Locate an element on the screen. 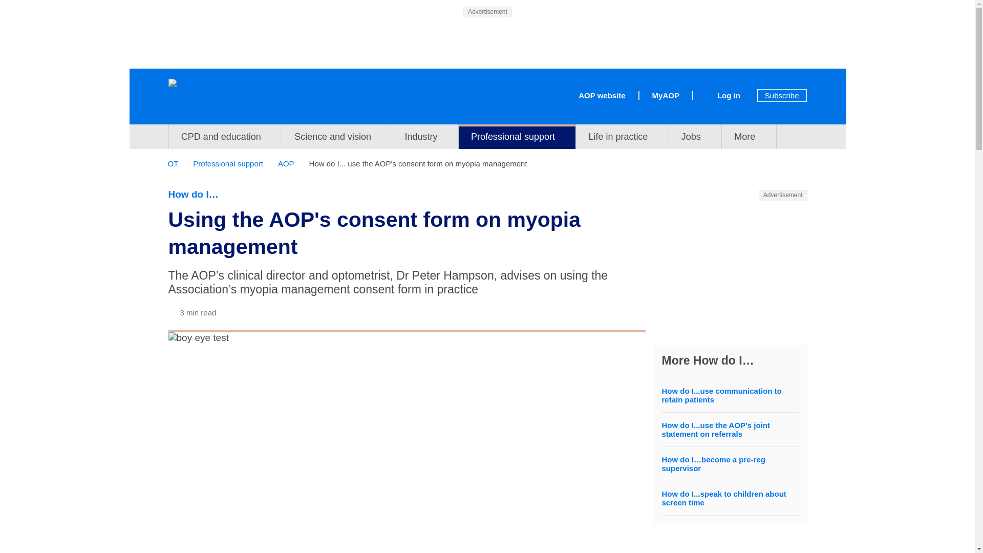  AOP website is located at coordinates (601, 95).